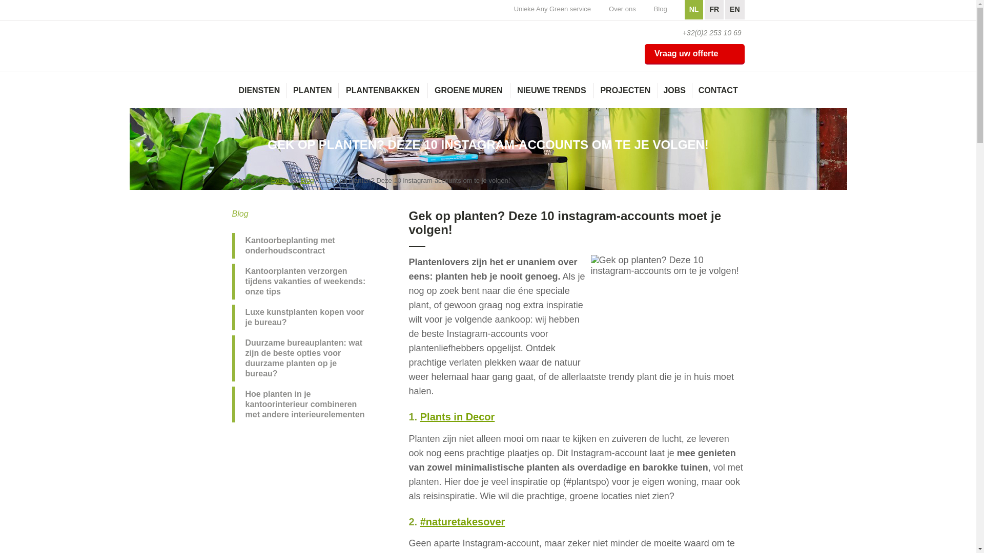 The image size is (984, 553). I want to click on PLANTENBAKKEN, so click(382, 95).